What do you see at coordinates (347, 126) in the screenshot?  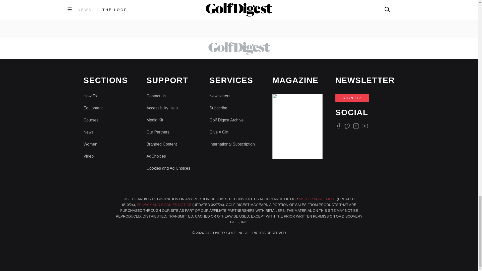 I see `Twitter Logo` at bounding box center [347, 126].